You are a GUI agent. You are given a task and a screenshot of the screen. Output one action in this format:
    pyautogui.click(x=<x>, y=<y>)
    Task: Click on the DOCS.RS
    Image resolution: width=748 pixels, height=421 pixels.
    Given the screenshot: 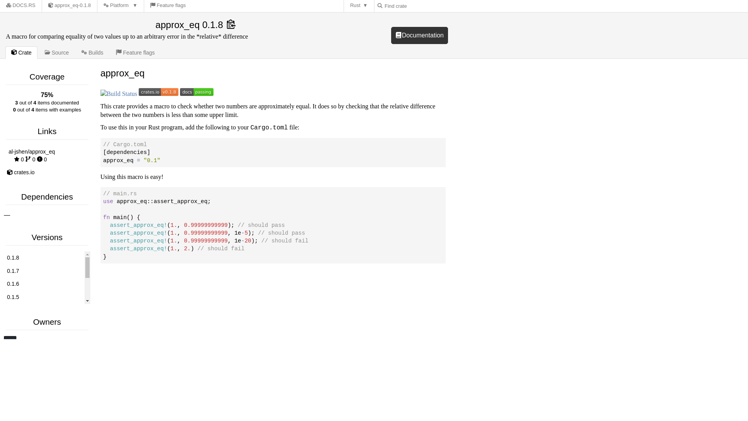 What is the action you would take?
    pyautogui.click(x=44, y=349)
    